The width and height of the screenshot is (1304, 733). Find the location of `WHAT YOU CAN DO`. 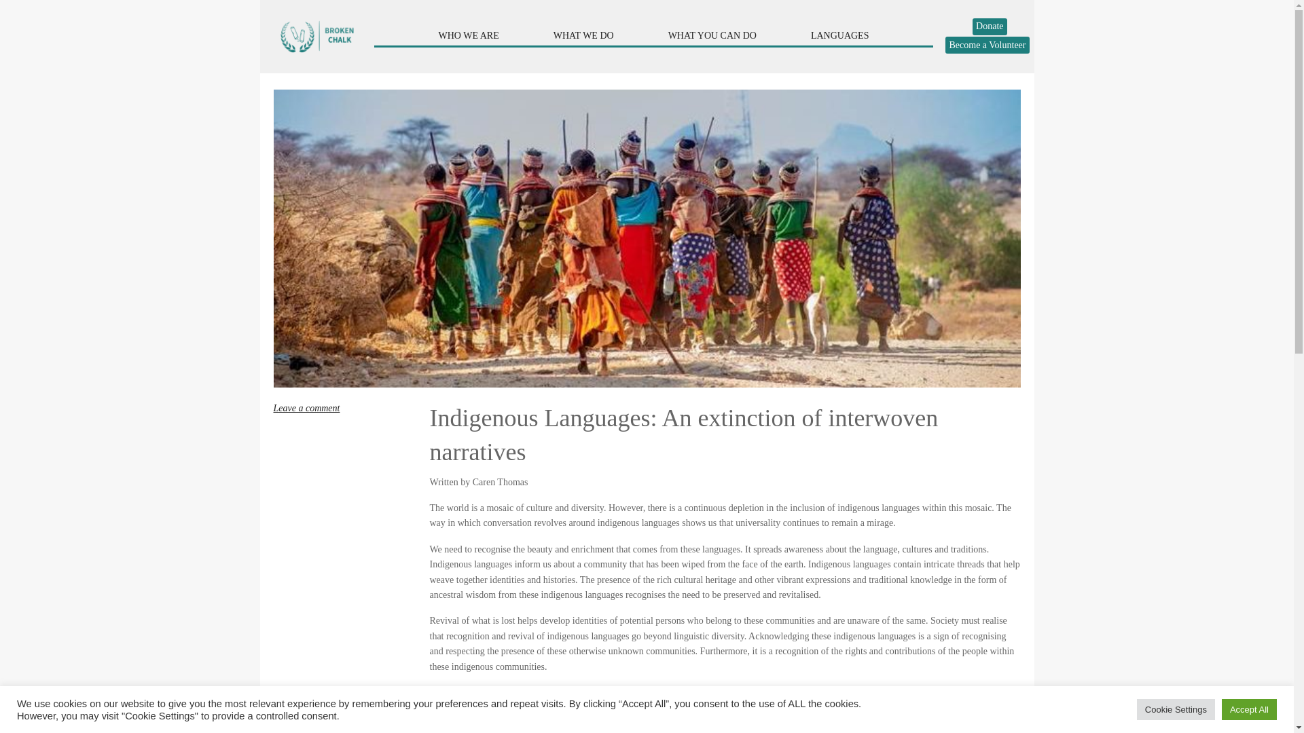

WHAT YOU CAN DO is located at coordinates (712, 35).